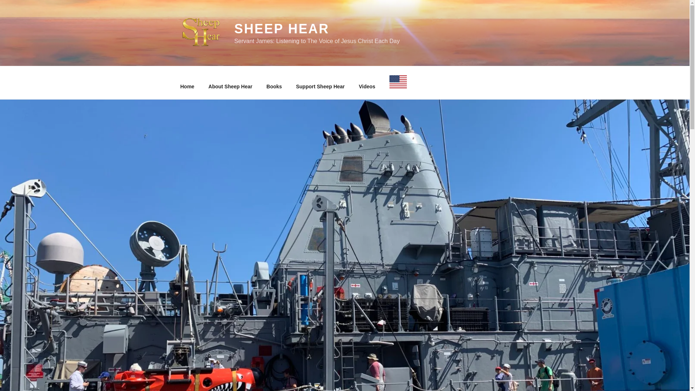 This screenshot has width=695, height=391. Describe the element at coordinates (320, 86) in the screenshot. I see `Support Sheep Hear` at that location.